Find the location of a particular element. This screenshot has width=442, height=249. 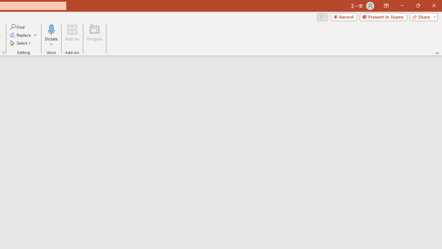

Close is located at coordinates (434, 6).